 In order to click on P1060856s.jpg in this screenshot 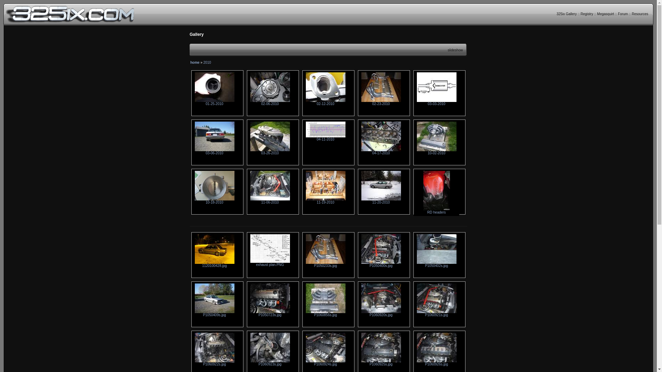, I will do `click(325, 313)`.